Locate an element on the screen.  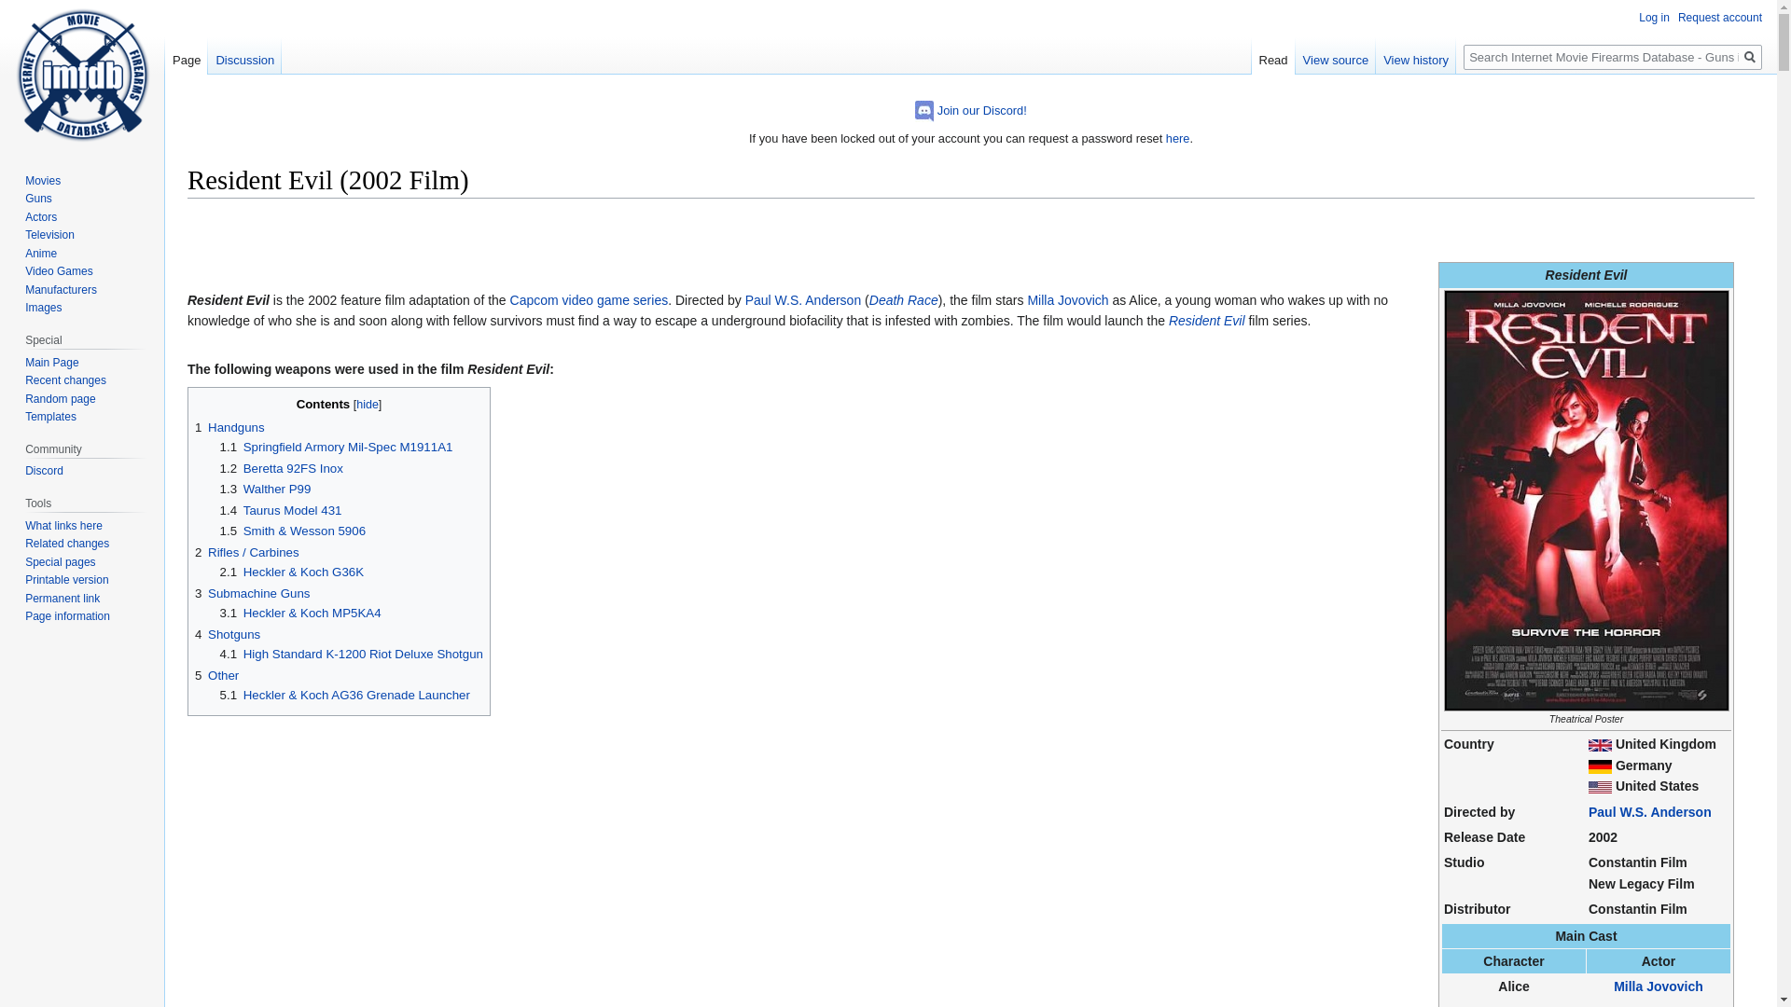
Paul W.S. Anderson is located at coordinates (802, 300).